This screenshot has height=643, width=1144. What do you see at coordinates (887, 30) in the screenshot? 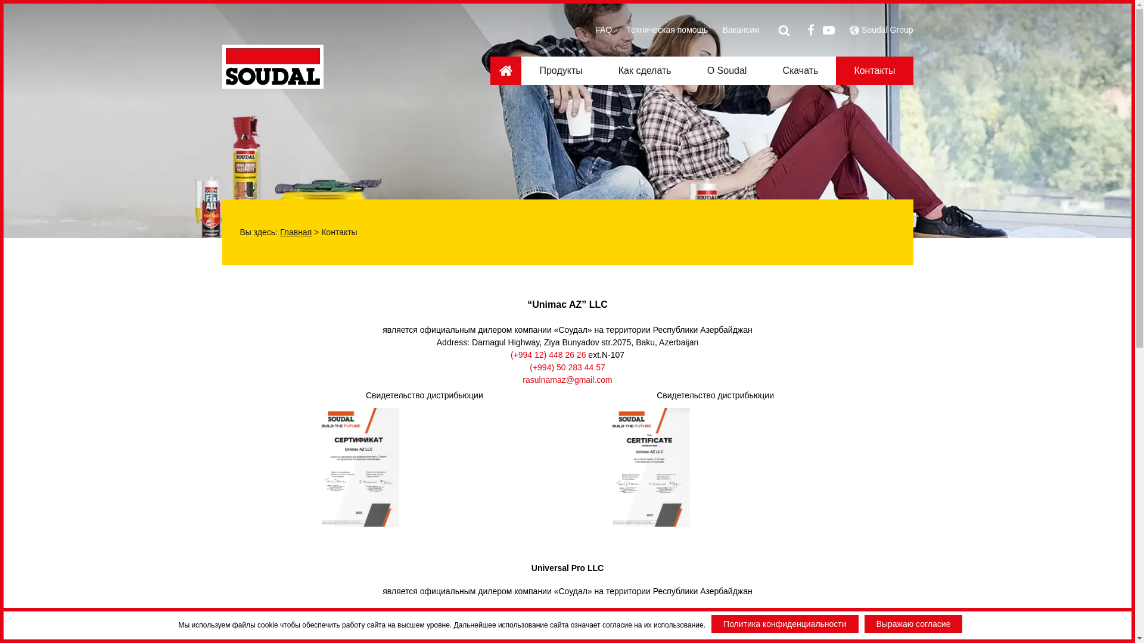
I see `Soudal Group` at bounding box center [887, 30].